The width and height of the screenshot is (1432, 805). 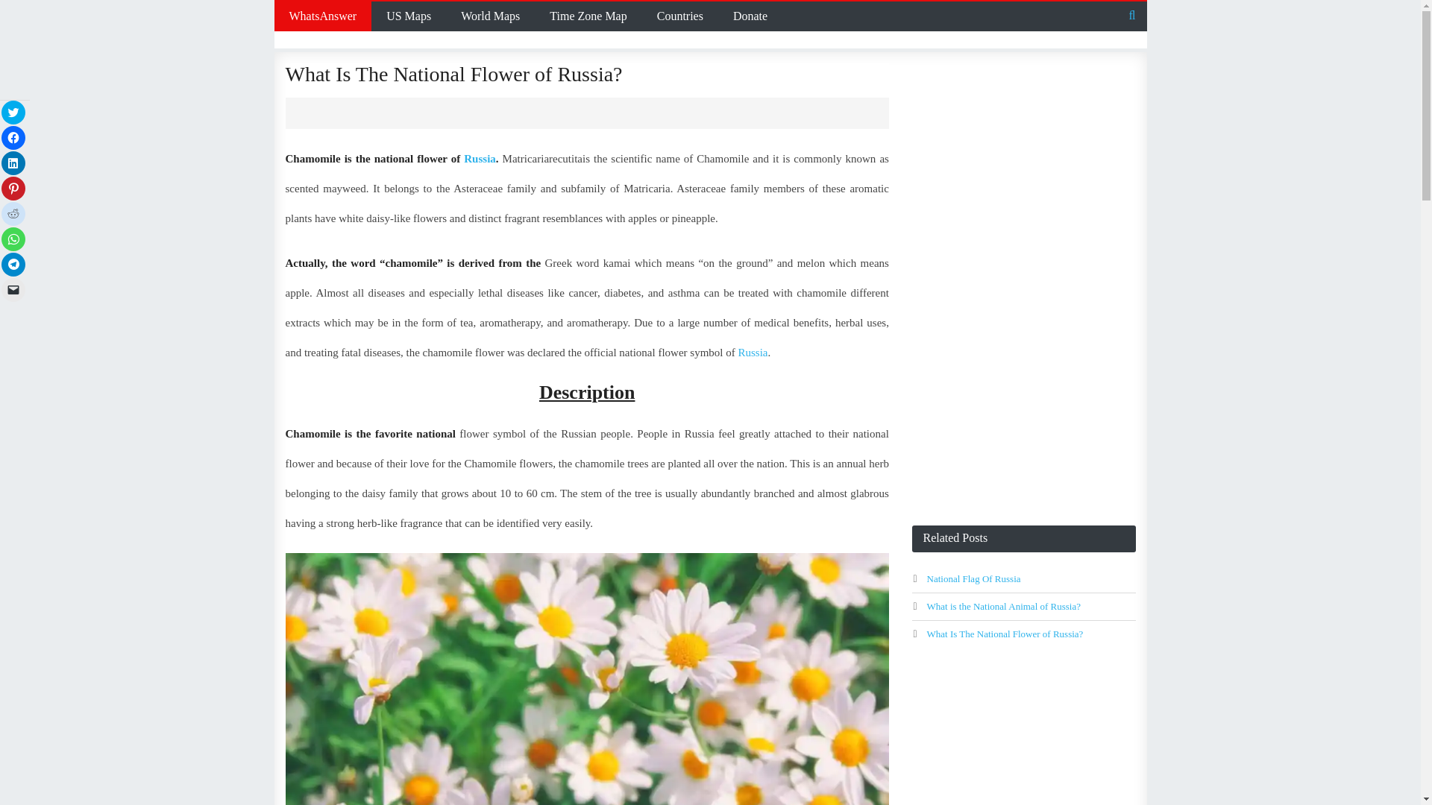 I want to click on Click to share on Twitter, so click(x=13, y=113).